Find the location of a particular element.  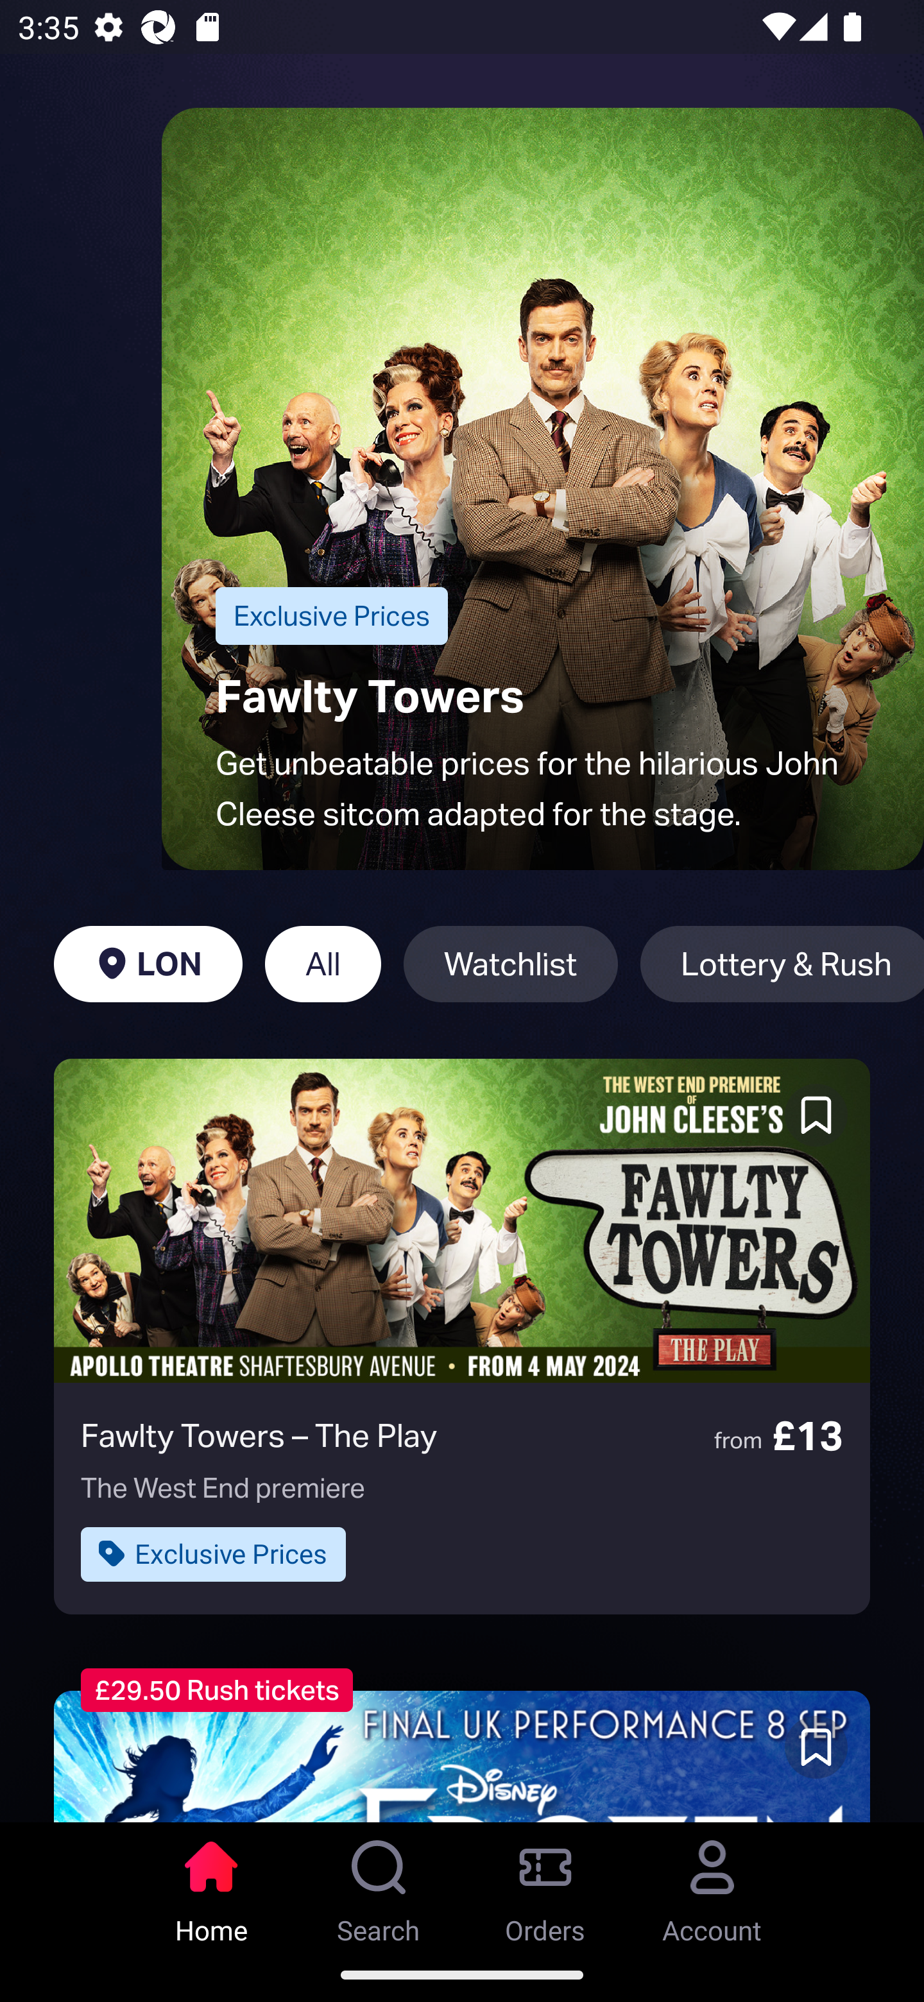

Orders is located at coordinates (545, 1885).